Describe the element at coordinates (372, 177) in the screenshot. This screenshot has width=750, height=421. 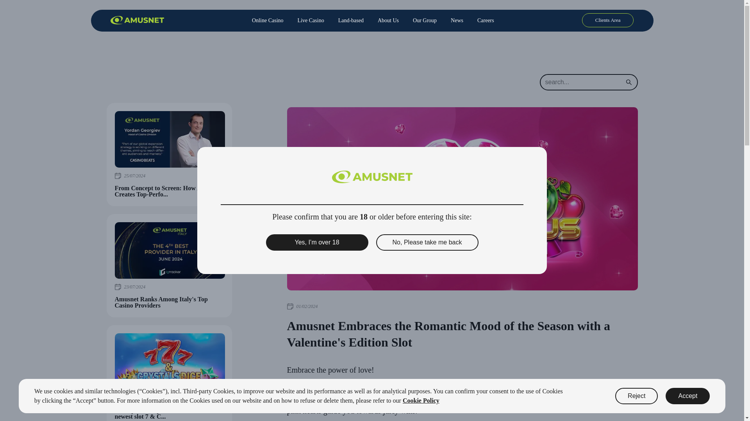
I see `Amusnet Logo` at that location.